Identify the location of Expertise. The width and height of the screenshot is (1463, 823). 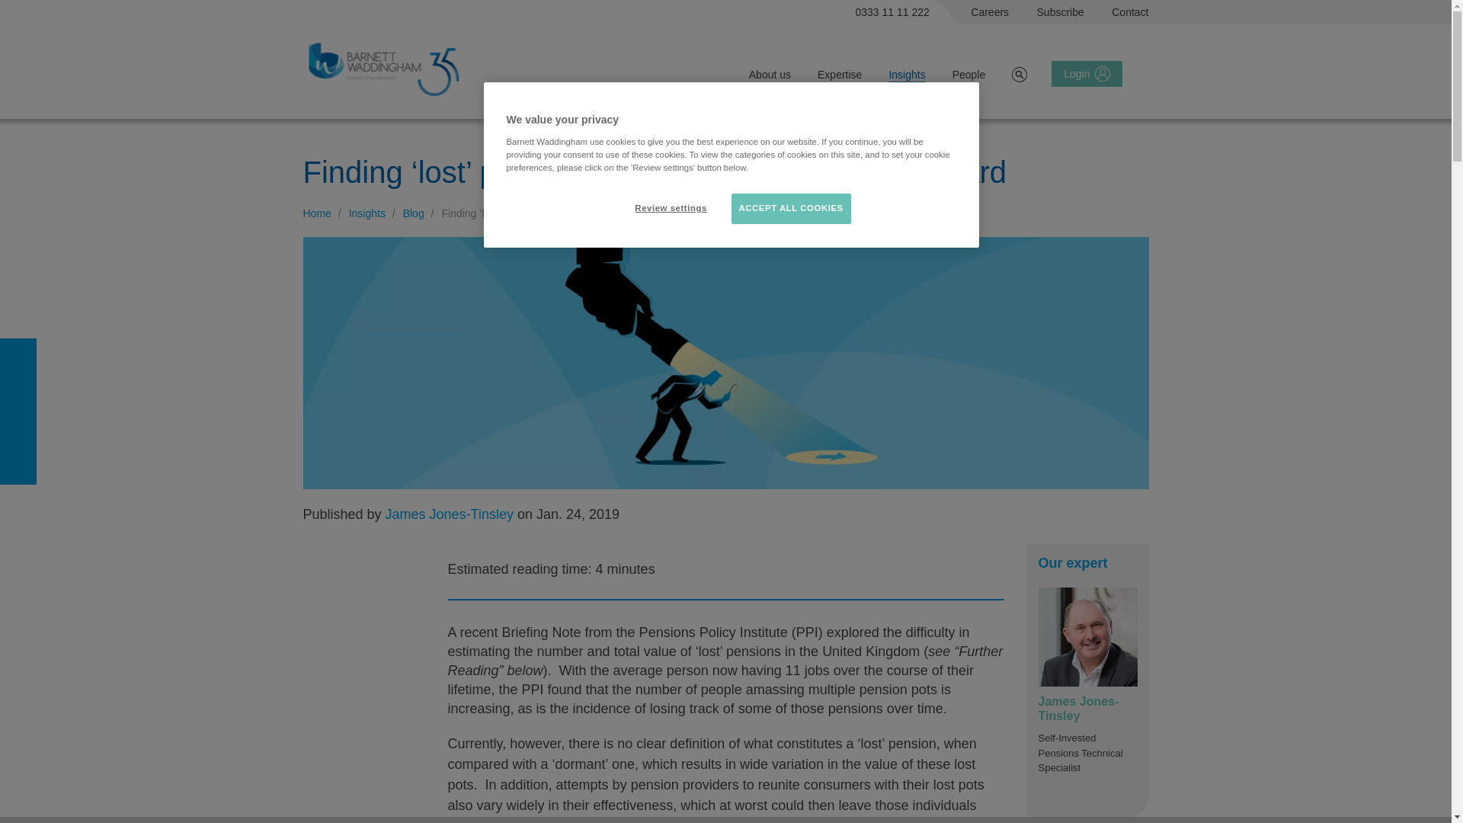
(840, 75).